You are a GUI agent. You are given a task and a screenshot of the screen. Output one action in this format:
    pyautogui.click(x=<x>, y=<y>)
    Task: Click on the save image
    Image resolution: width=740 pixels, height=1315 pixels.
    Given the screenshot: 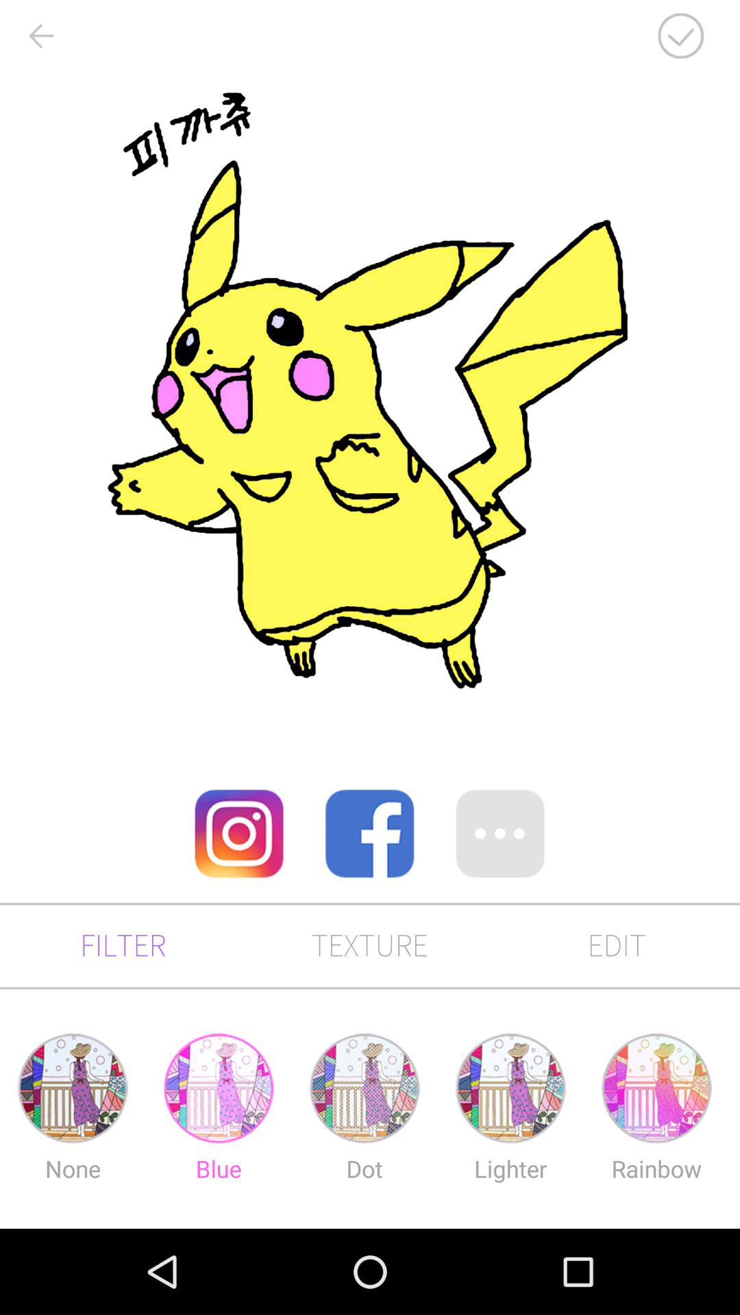 What is the action you would take?
    pyautogui.click(x=680, y=36)
    